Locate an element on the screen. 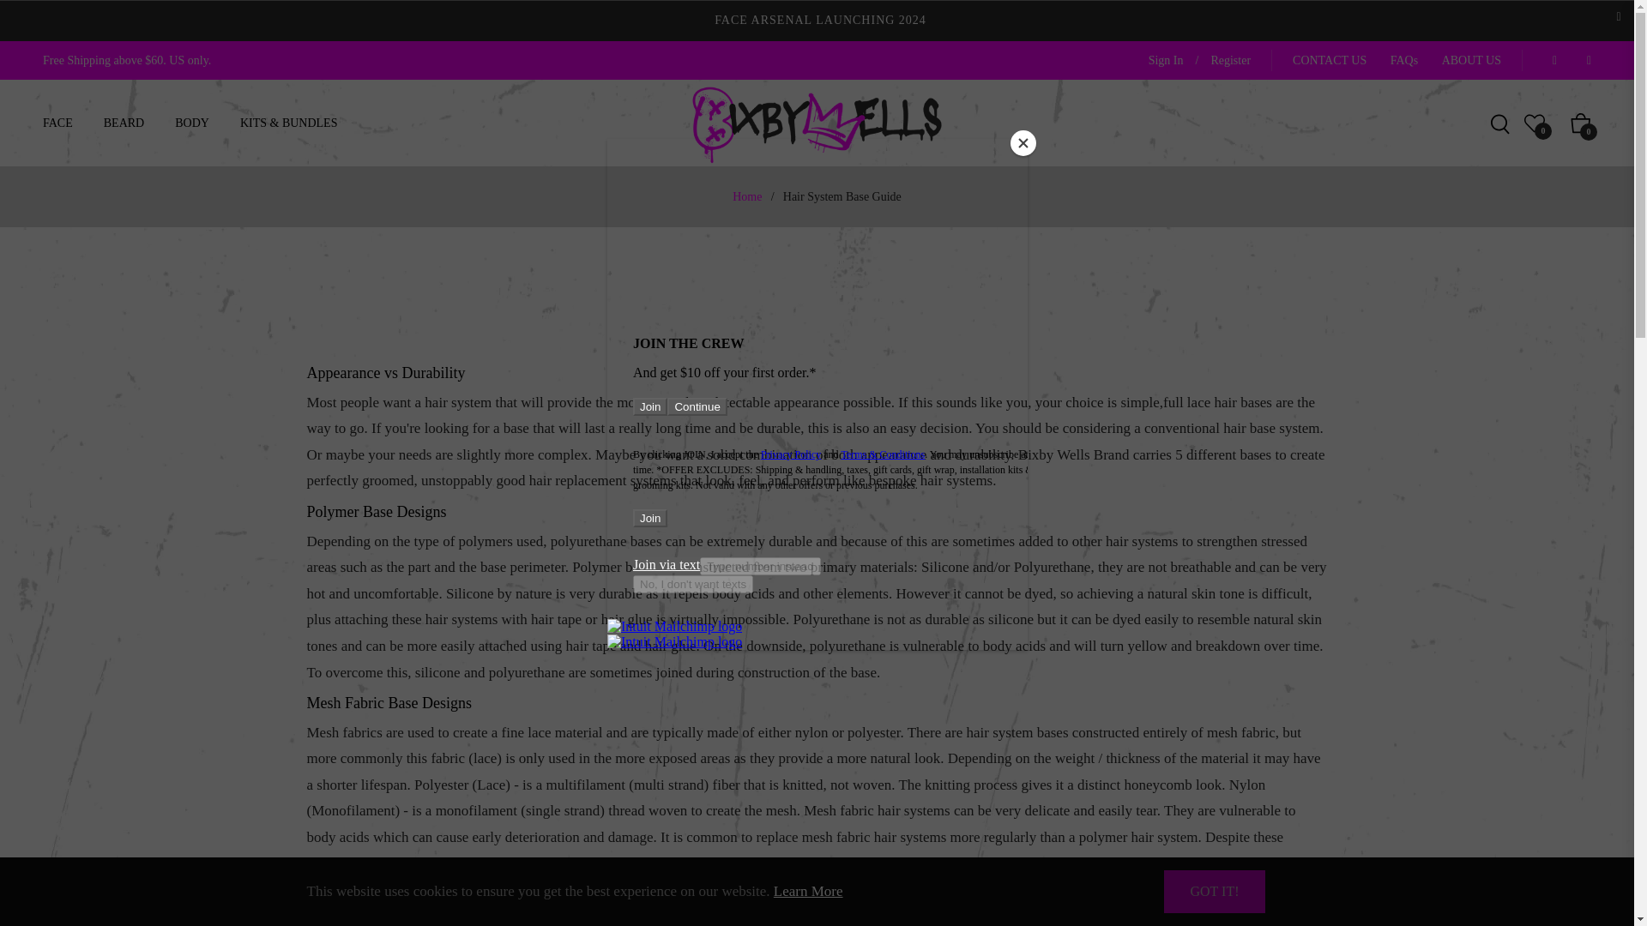 The height and width of the screenshot is (926, 1647). Home is located at coordinates (746, 197).